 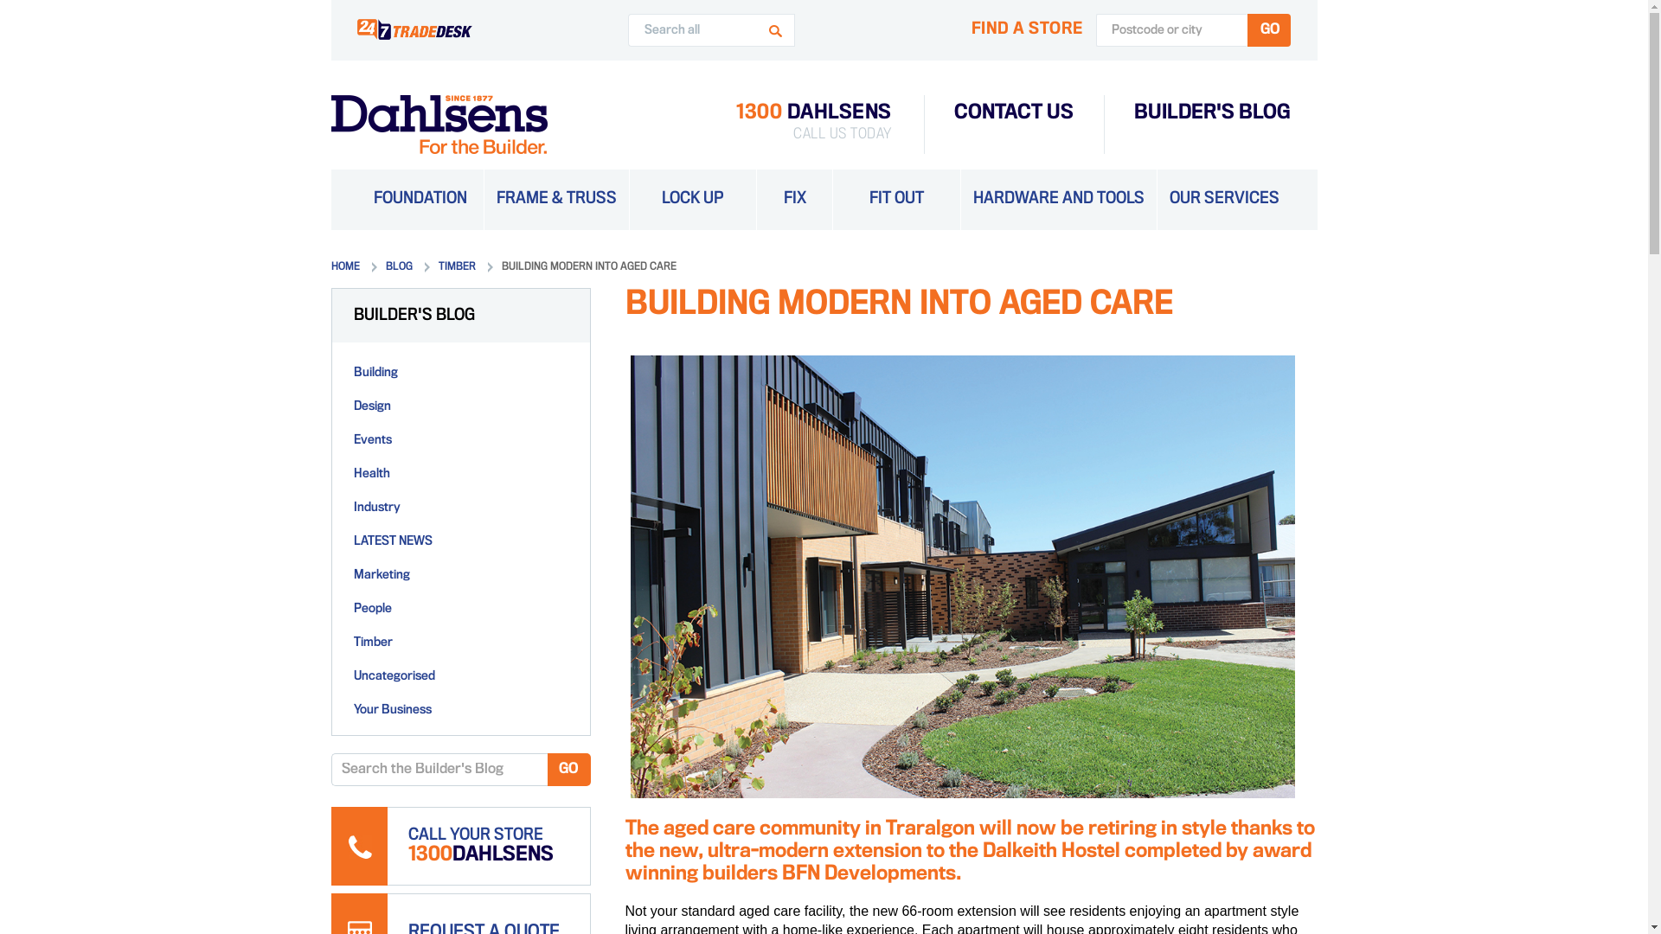 I want to click on CONTACT US, so click(x=1013, y=114).